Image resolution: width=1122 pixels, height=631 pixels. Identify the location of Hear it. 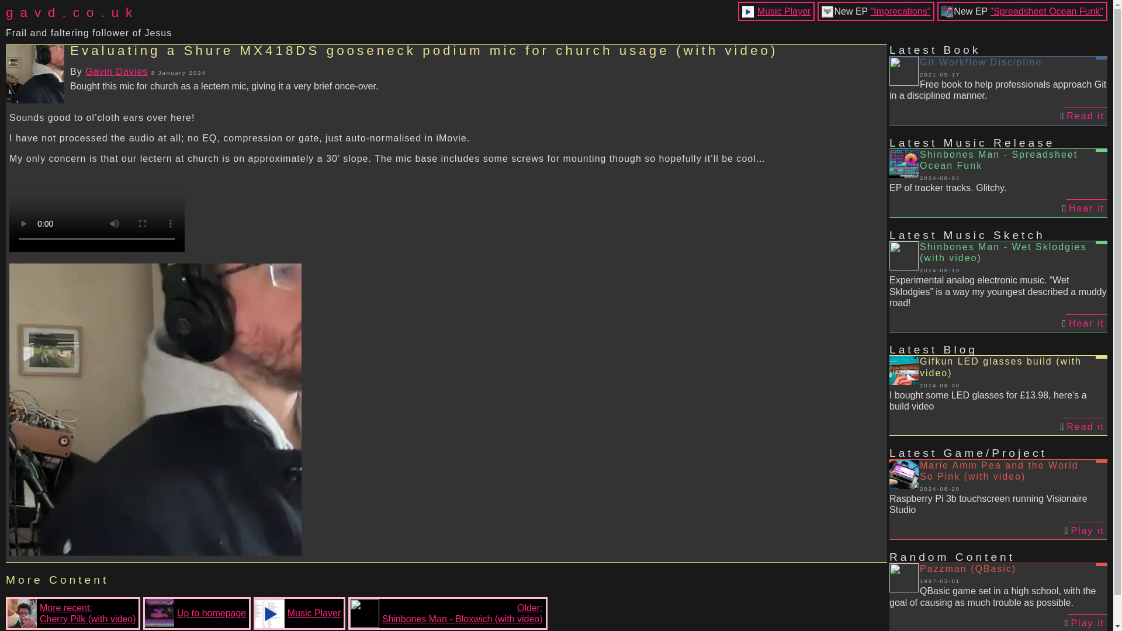
(1087, 208).